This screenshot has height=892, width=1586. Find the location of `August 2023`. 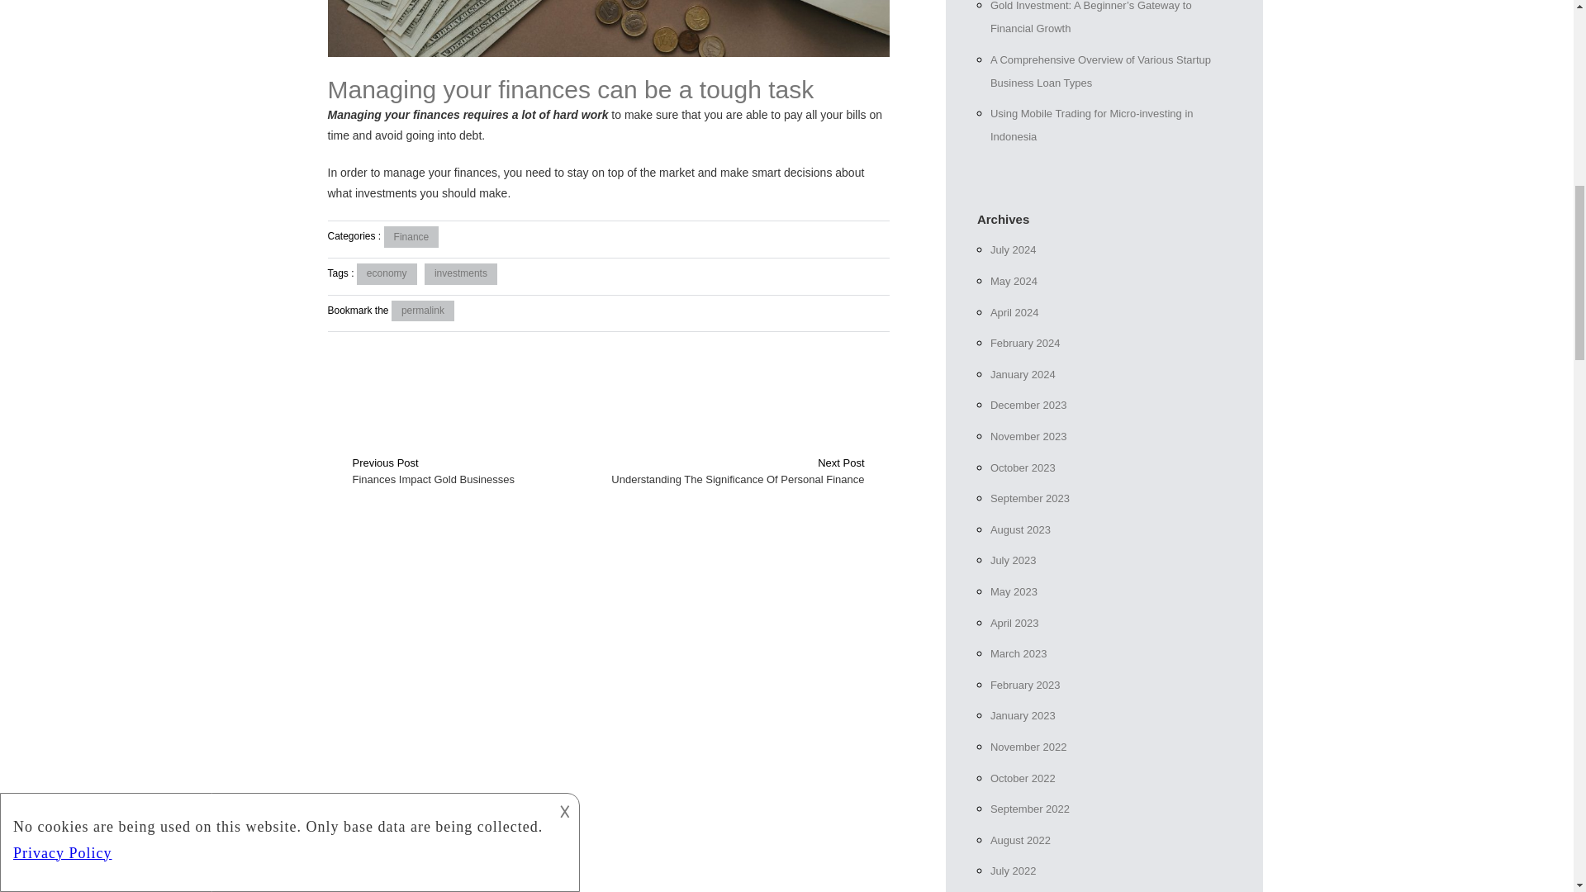

August 2023 is located at coordinates (1019, 529).